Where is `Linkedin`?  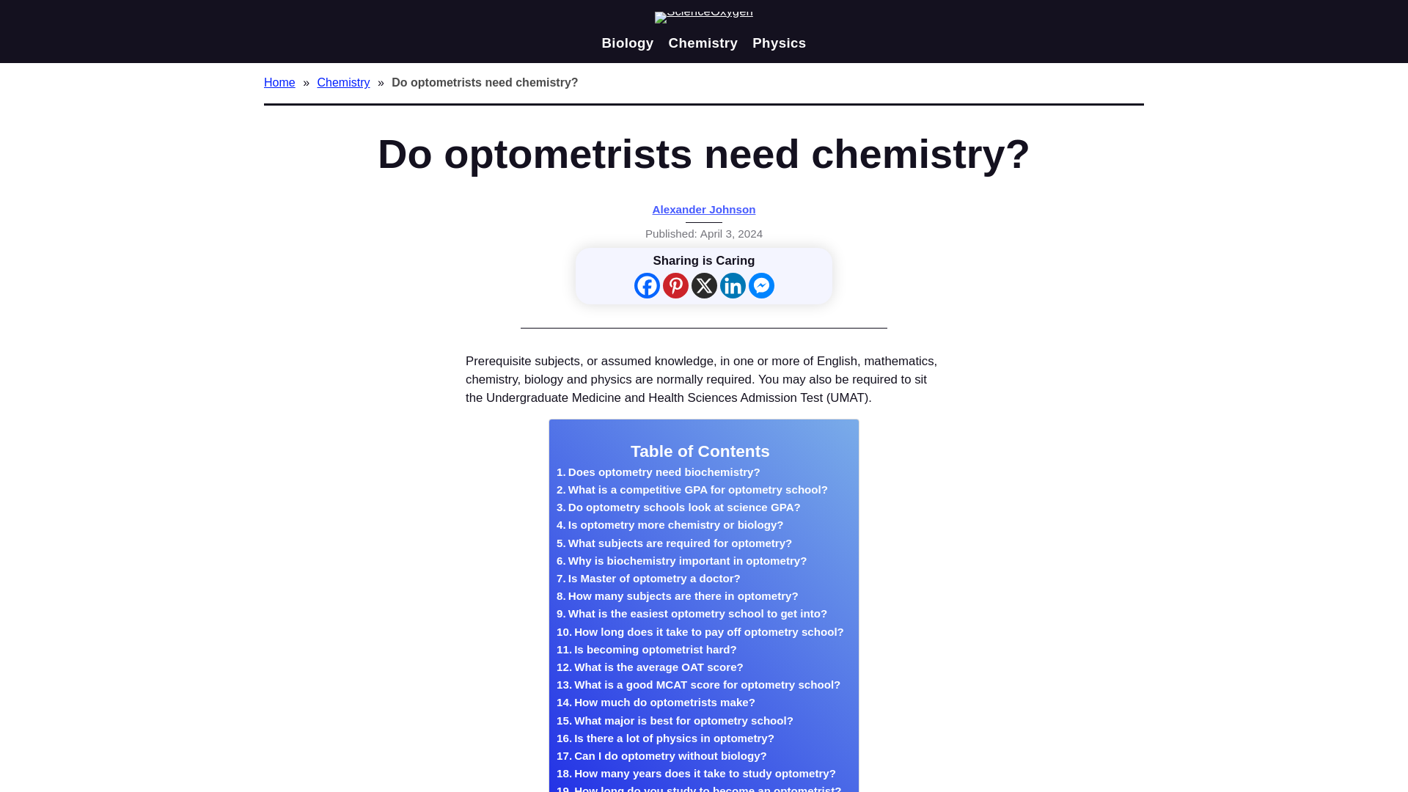
Linkedin is located at coordinates (733, 285).